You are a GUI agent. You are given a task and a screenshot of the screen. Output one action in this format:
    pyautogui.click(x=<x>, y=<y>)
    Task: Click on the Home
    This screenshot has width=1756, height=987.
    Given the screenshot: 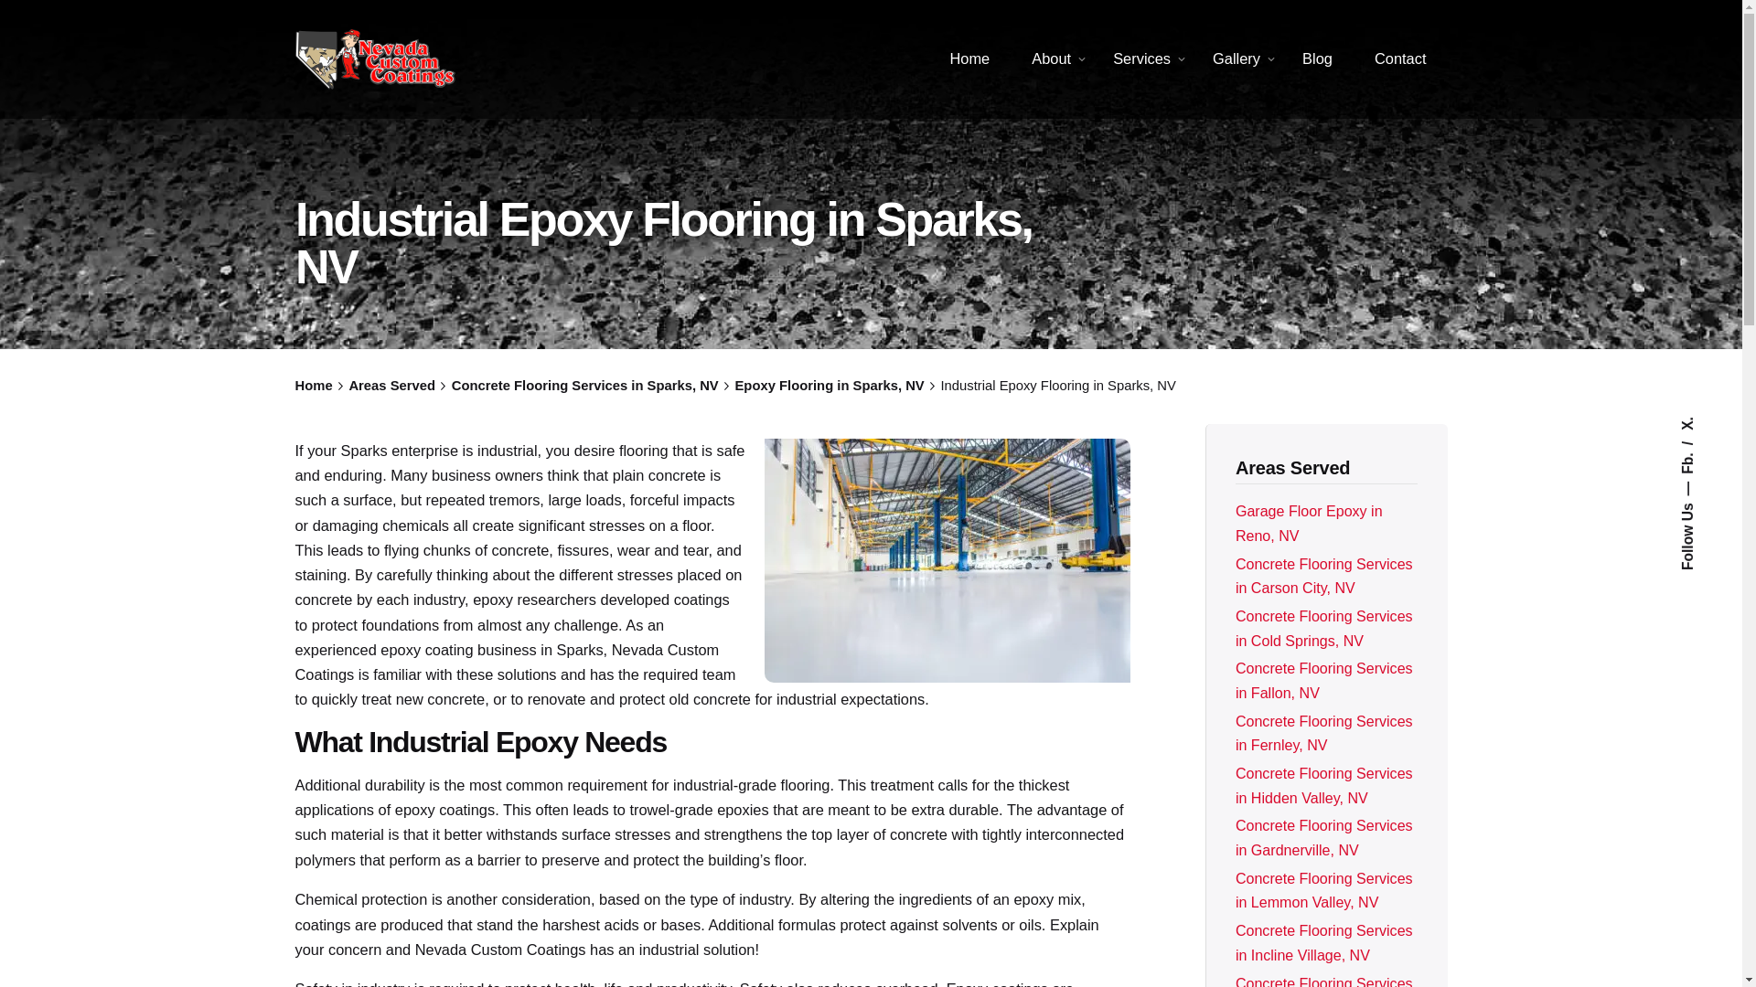 What is the action you would take?
    pyautogui.click(x=969, y=59)
    